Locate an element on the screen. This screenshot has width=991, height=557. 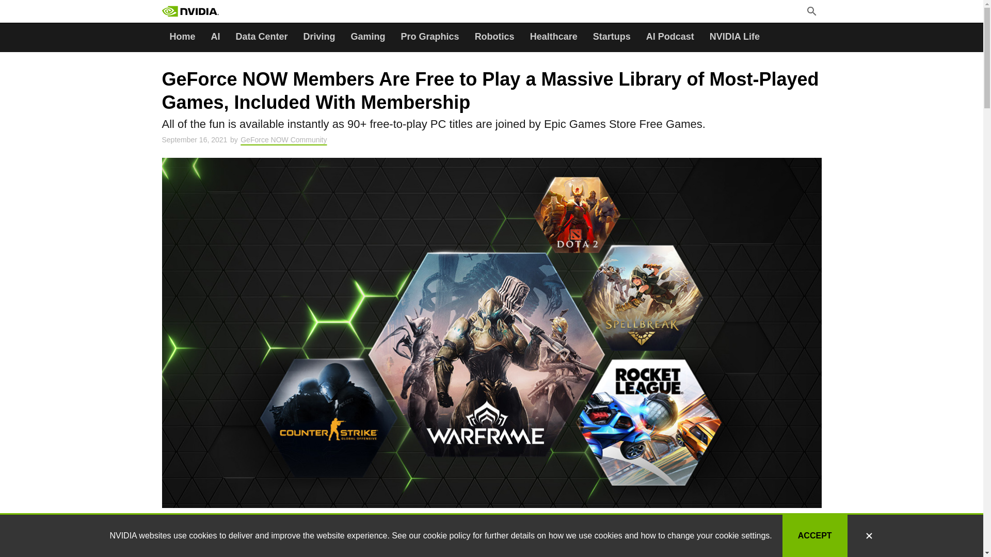
Search is located at coordinates (254, 12).